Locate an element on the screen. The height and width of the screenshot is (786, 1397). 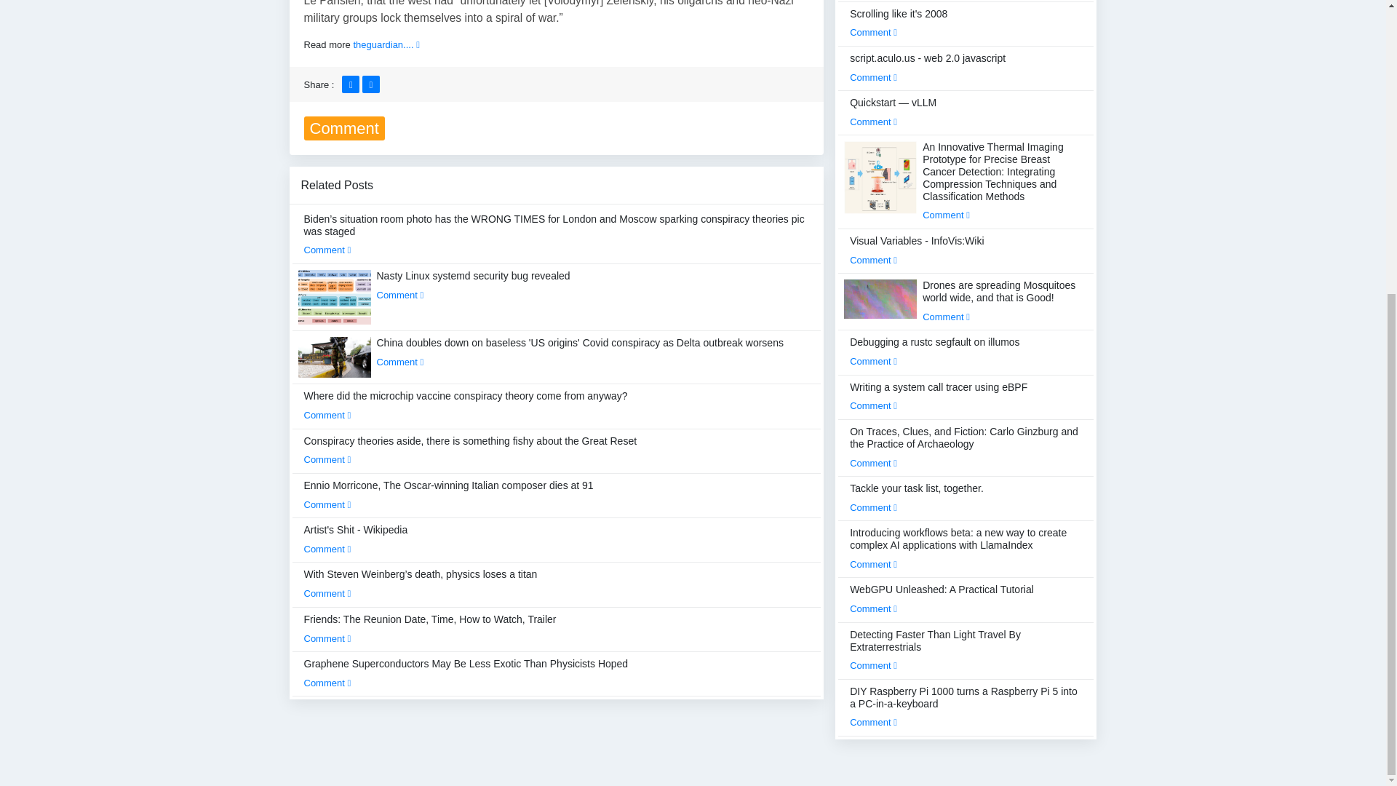
Comment is located at coordinates (400, 295).